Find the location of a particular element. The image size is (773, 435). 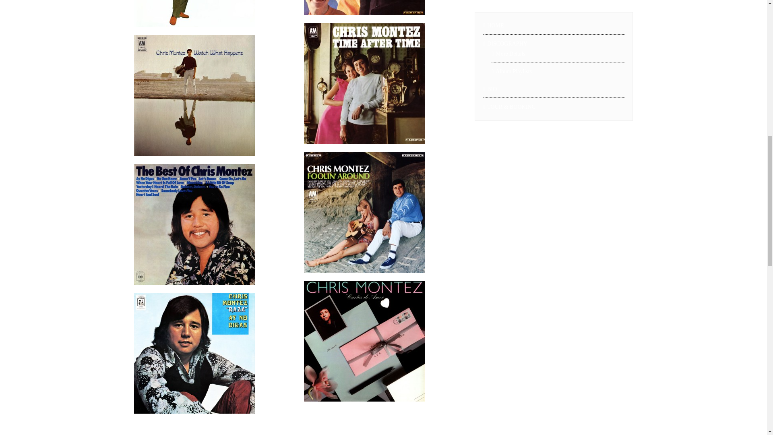

AyNoDigas is located at coordinates (194, 353).